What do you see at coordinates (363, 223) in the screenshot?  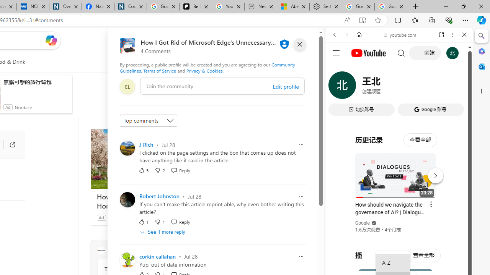 I see `Google` at bounding box center [363, 223].